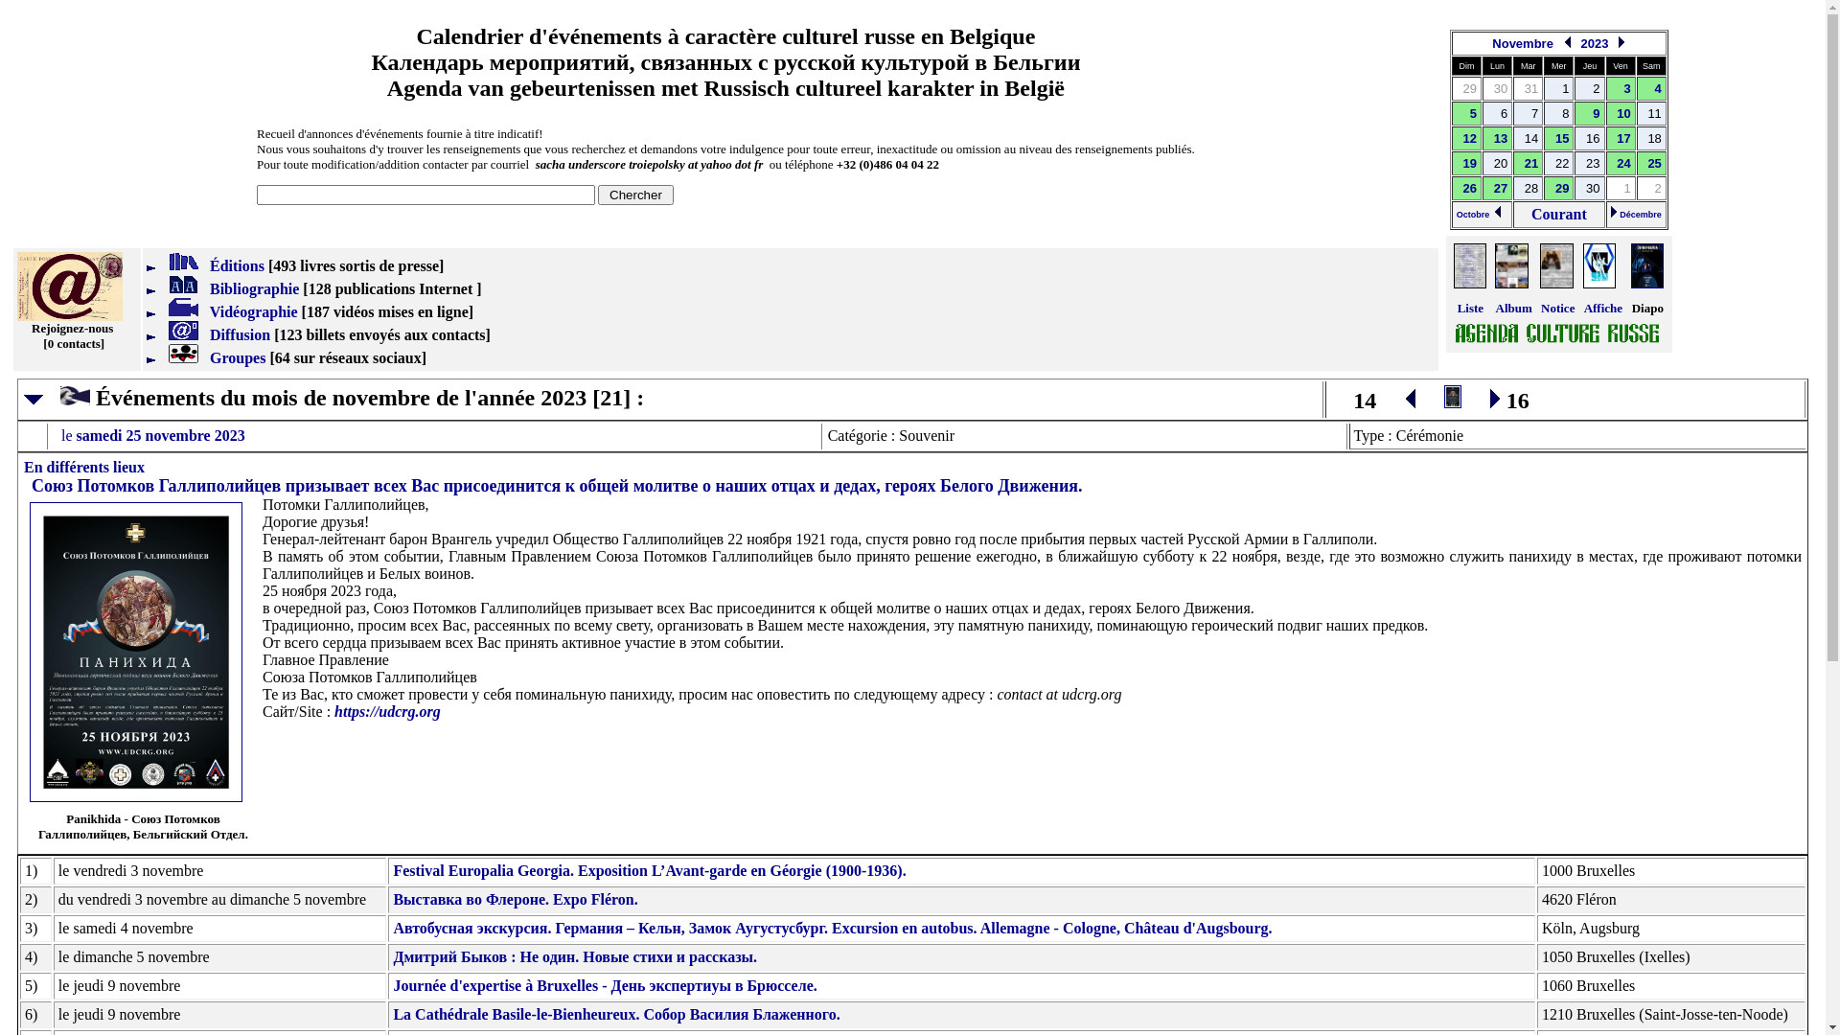 The image size is (1840, 1035). What do you see at coordinates (1526, 44) in the screenshot?
I see `Novembre  ` at bounding box center [1526, 44].